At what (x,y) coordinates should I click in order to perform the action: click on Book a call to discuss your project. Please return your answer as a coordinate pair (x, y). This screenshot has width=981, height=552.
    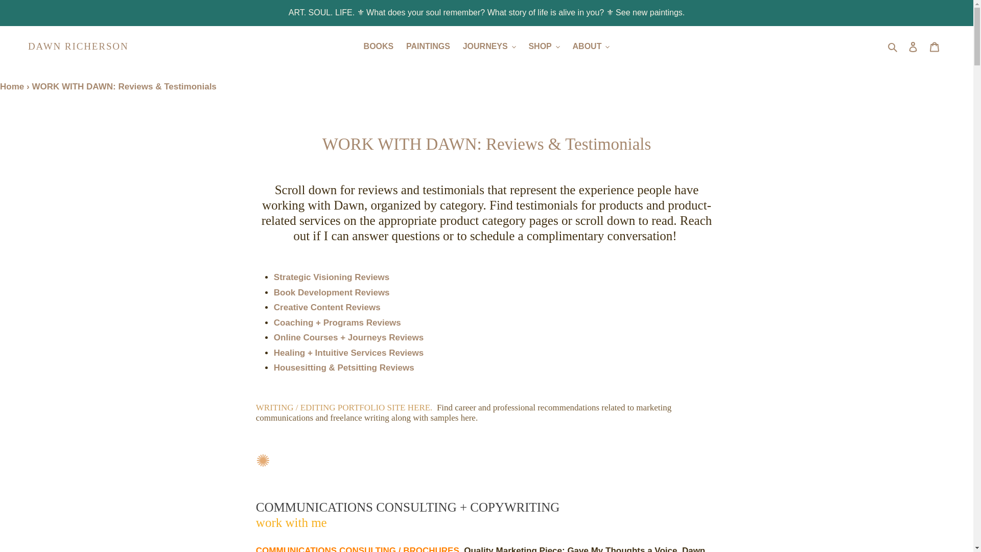
    Looking at the image, I should click on (571, 236).